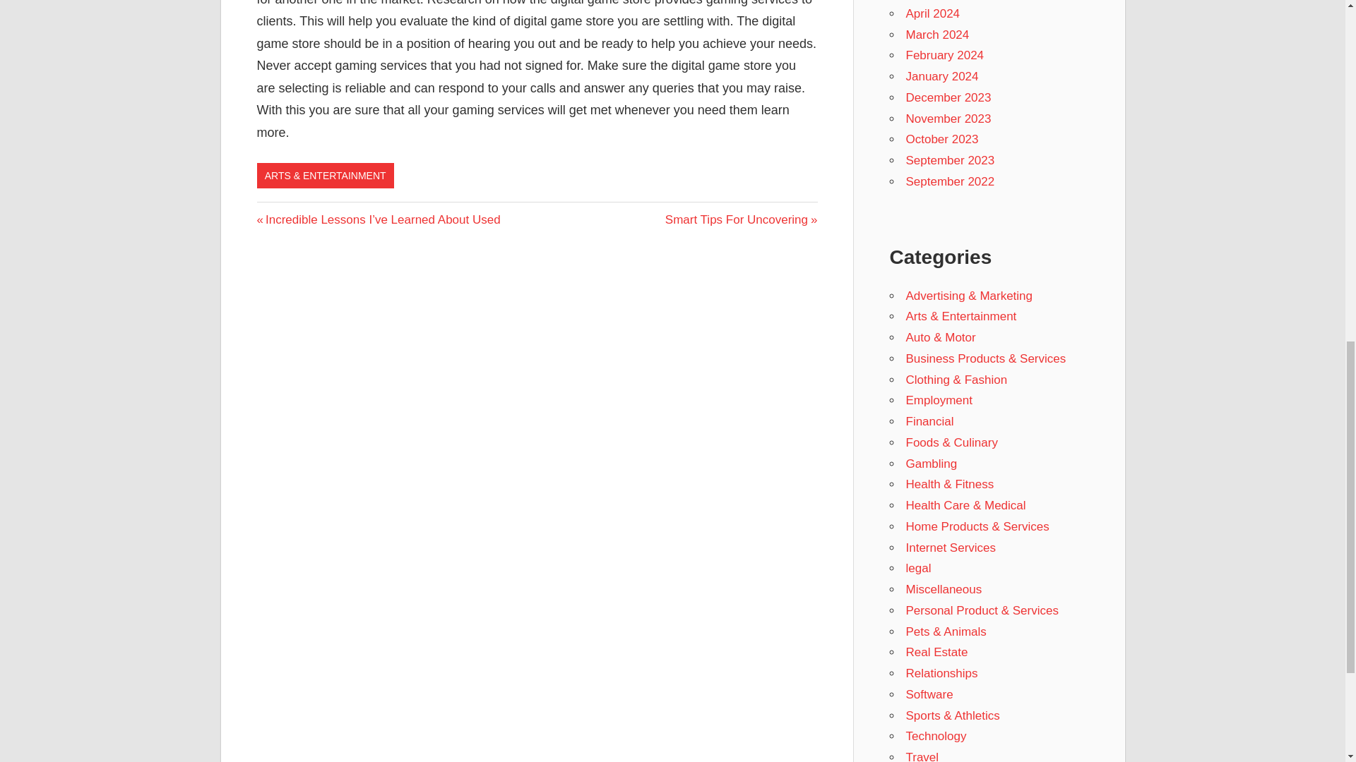 This screenshot has width=1356, height=762. I want to click on September 2023, so click(949, 160).